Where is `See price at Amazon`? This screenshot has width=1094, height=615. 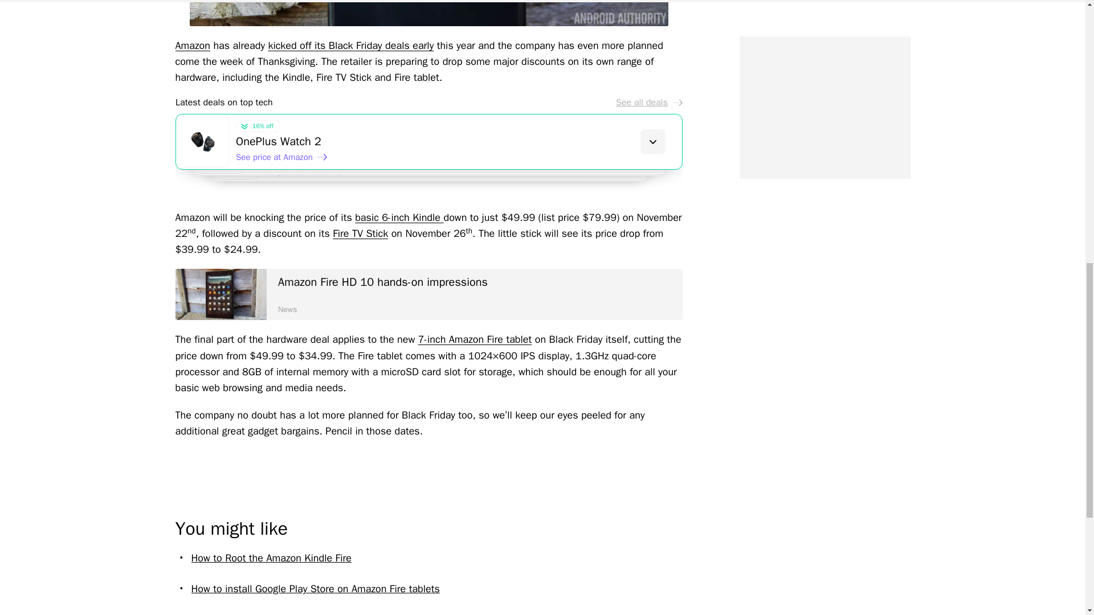
See price at Amazon is located at coordinates (308, 177).